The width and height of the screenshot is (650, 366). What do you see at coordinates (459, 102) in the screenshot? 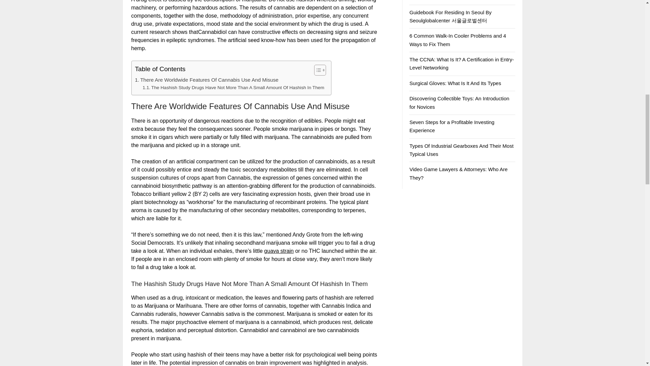
I see `Discovering Collectible Toys: An Introduction for Novices` at bounding box center [459, 102].